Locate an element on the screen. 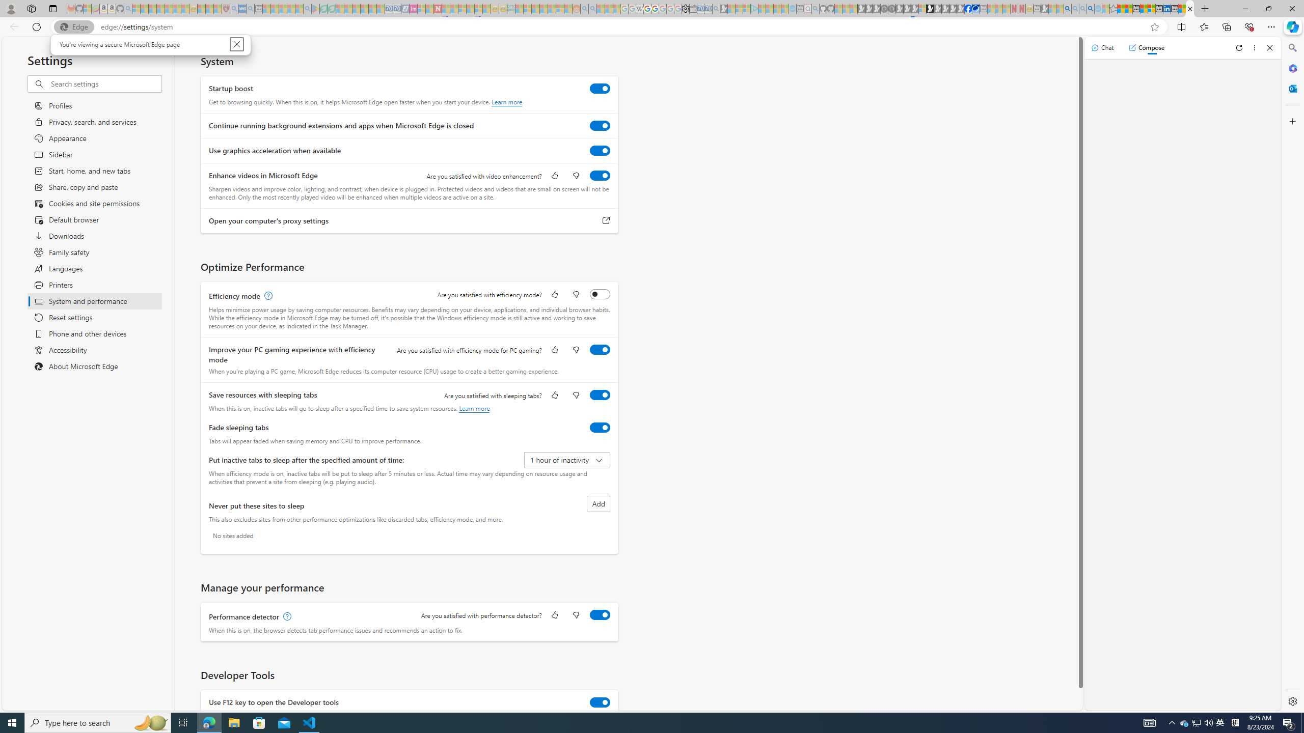 This screenshot has width=1304, height=733. Bluey: Let's Play! - Apps on Google Play - Sleeping is located at coordinates (315, 9).